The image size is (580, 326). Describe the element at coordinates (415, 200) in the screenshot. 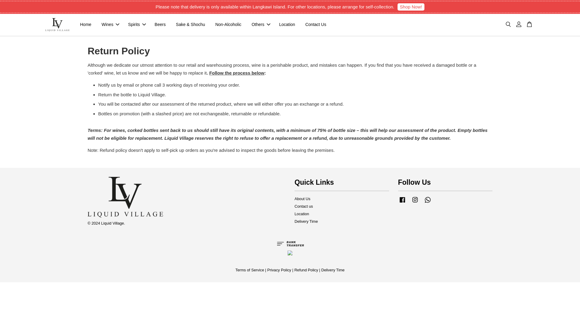

I see `icon-instagram` at that location.